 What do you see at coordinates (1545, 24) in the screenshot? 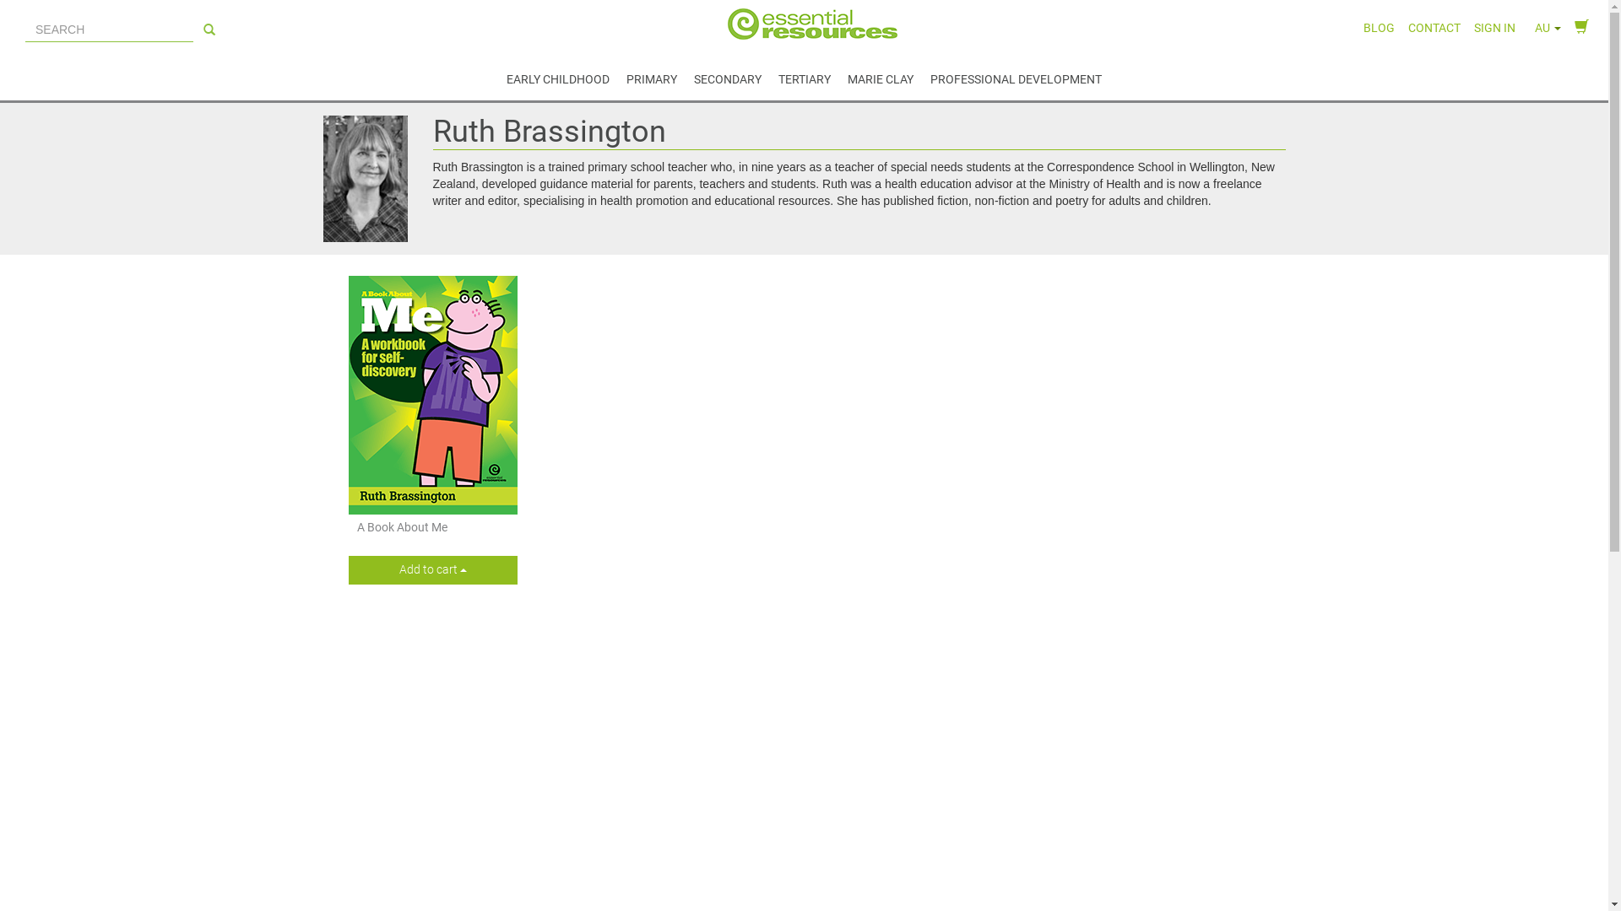
I see `AU` at bounding box center [1545, 24].